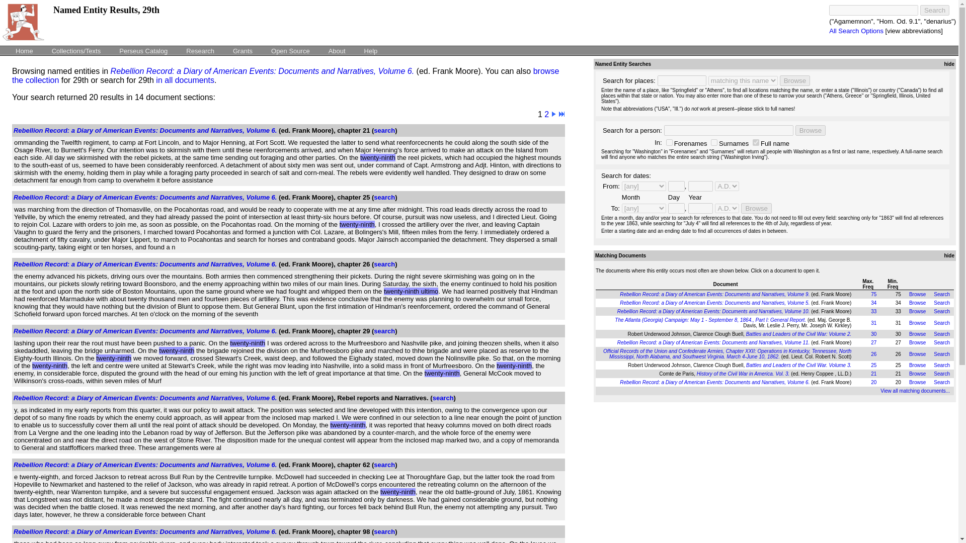 Image resolution: width=966 pixels, height=543 pixels. Describe the element at coordinates (799, 334) in the screenshot. I see `Battles and Leaders of the Civil War: Volume 2.` at that location.